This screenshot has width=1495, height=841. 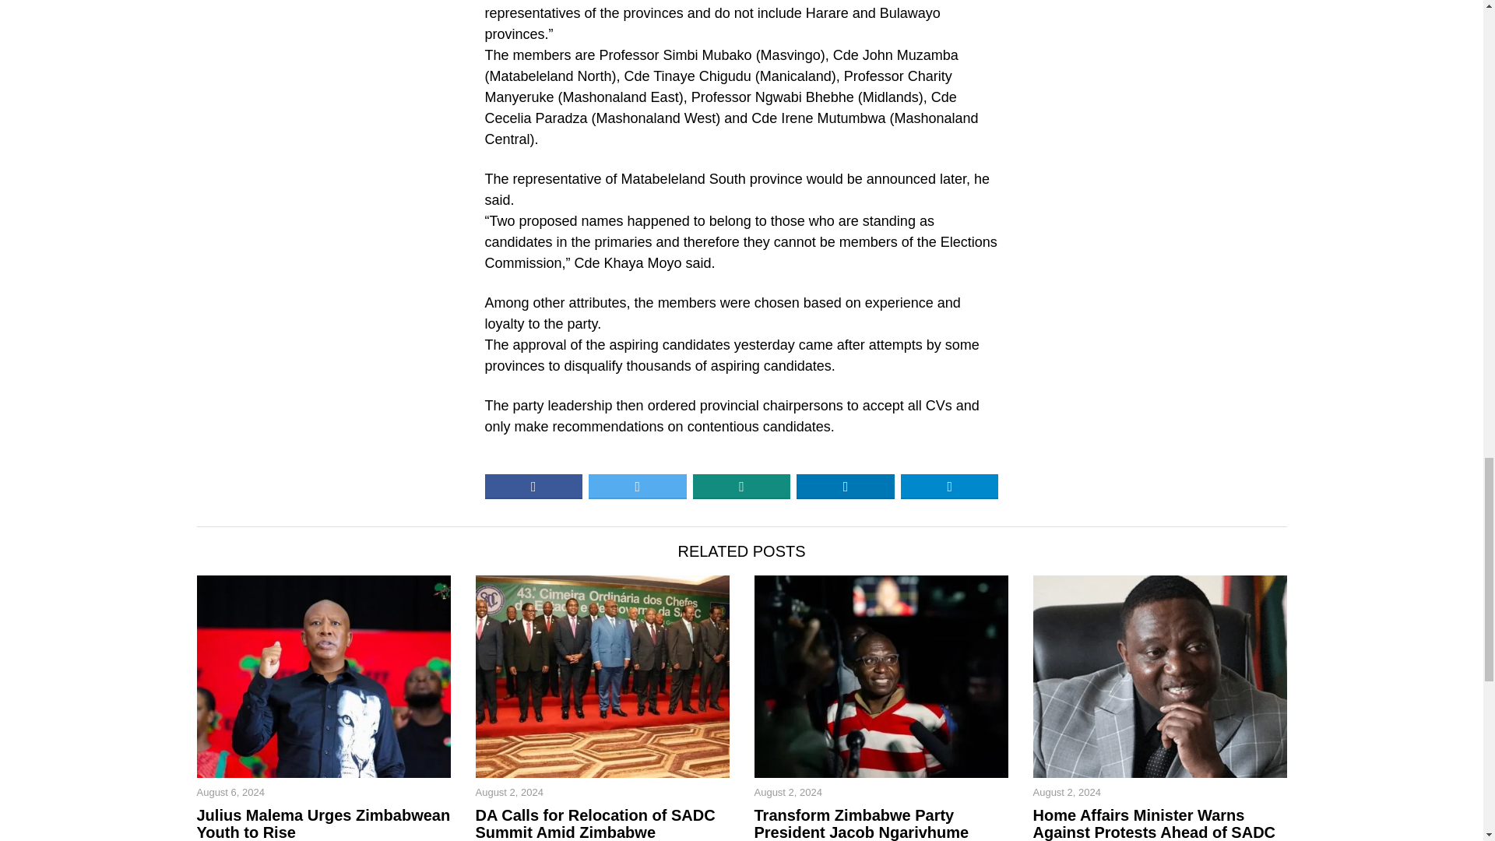 I want to click on Julius Malema Urges Zimbabwean Youth to Rise, so click(x=322, y=824).